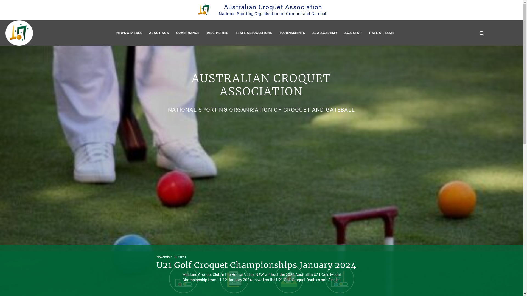 The width and height of the screenshot is (527, 296). What do you see at coordinates (188, 33) in the screenshot?
I see `GOVERNANCE` at bounding box center [188, 33].